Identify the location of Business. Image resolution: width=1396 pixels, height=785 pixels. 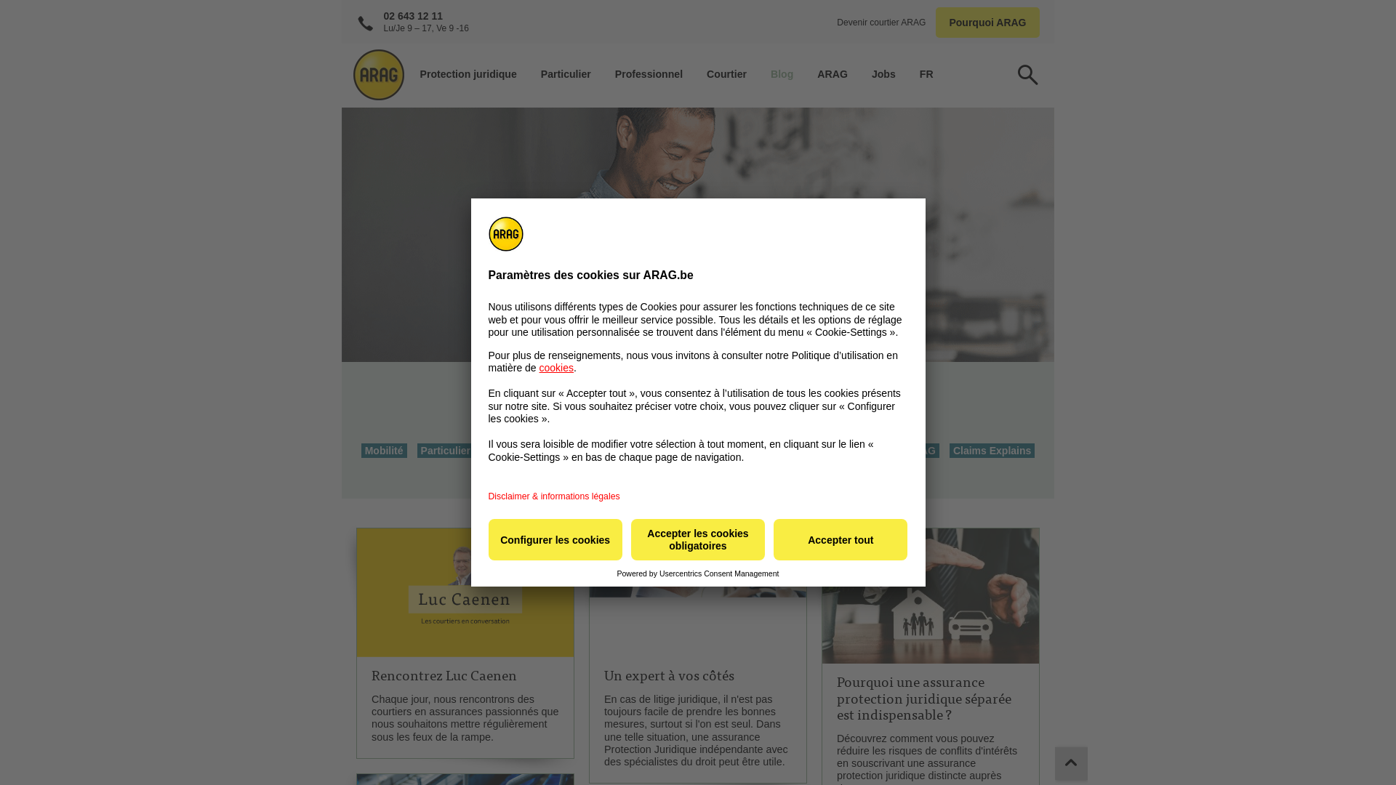
(510, 451).